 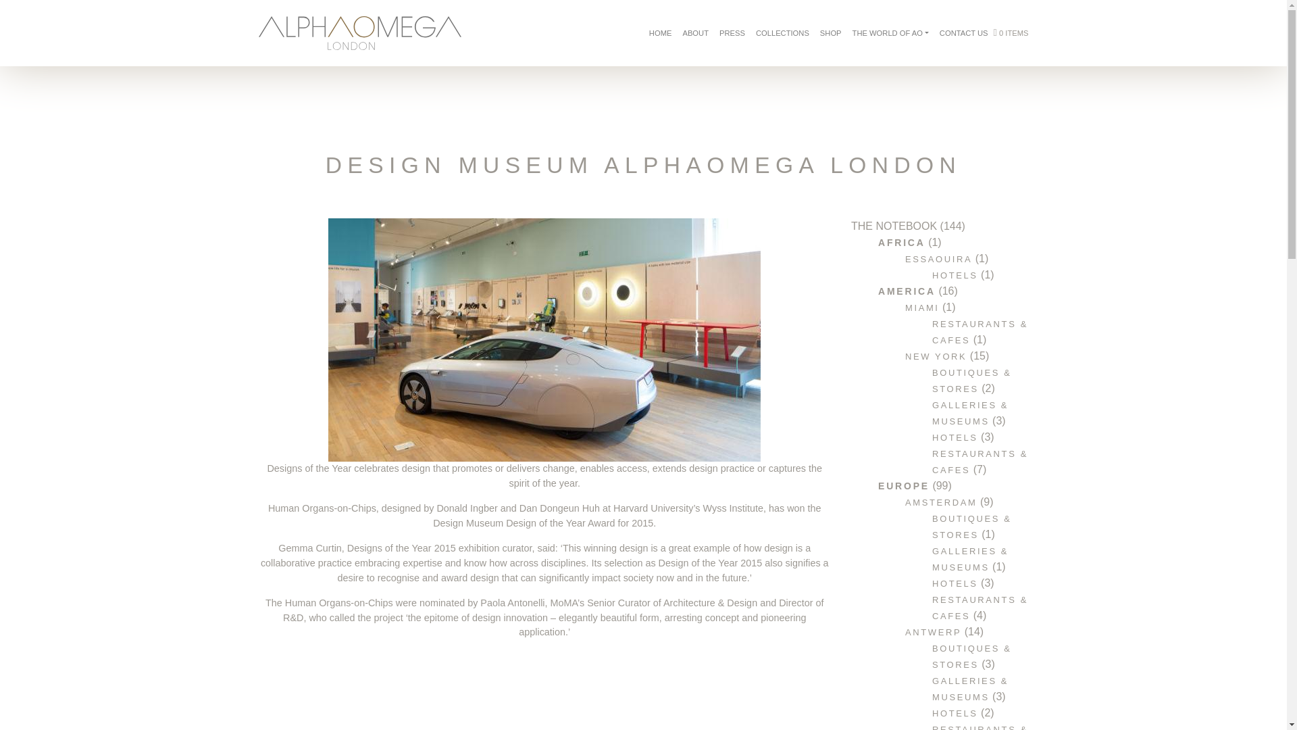 What do you see at coordinates (893, 226) in the screenshot?
I see `THE NOTEBOOK` at bounding box center [893, 226].